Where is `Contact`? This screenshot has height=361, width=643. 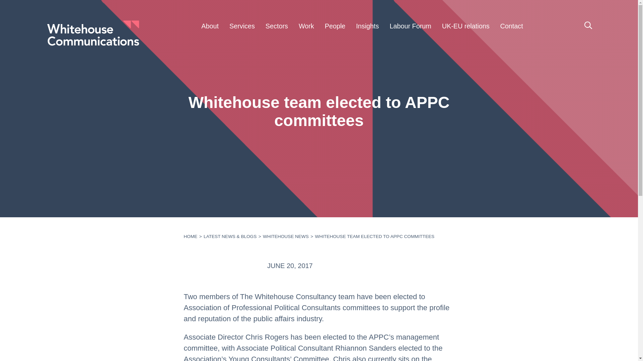 Contact is located at coordinates (512, 26).